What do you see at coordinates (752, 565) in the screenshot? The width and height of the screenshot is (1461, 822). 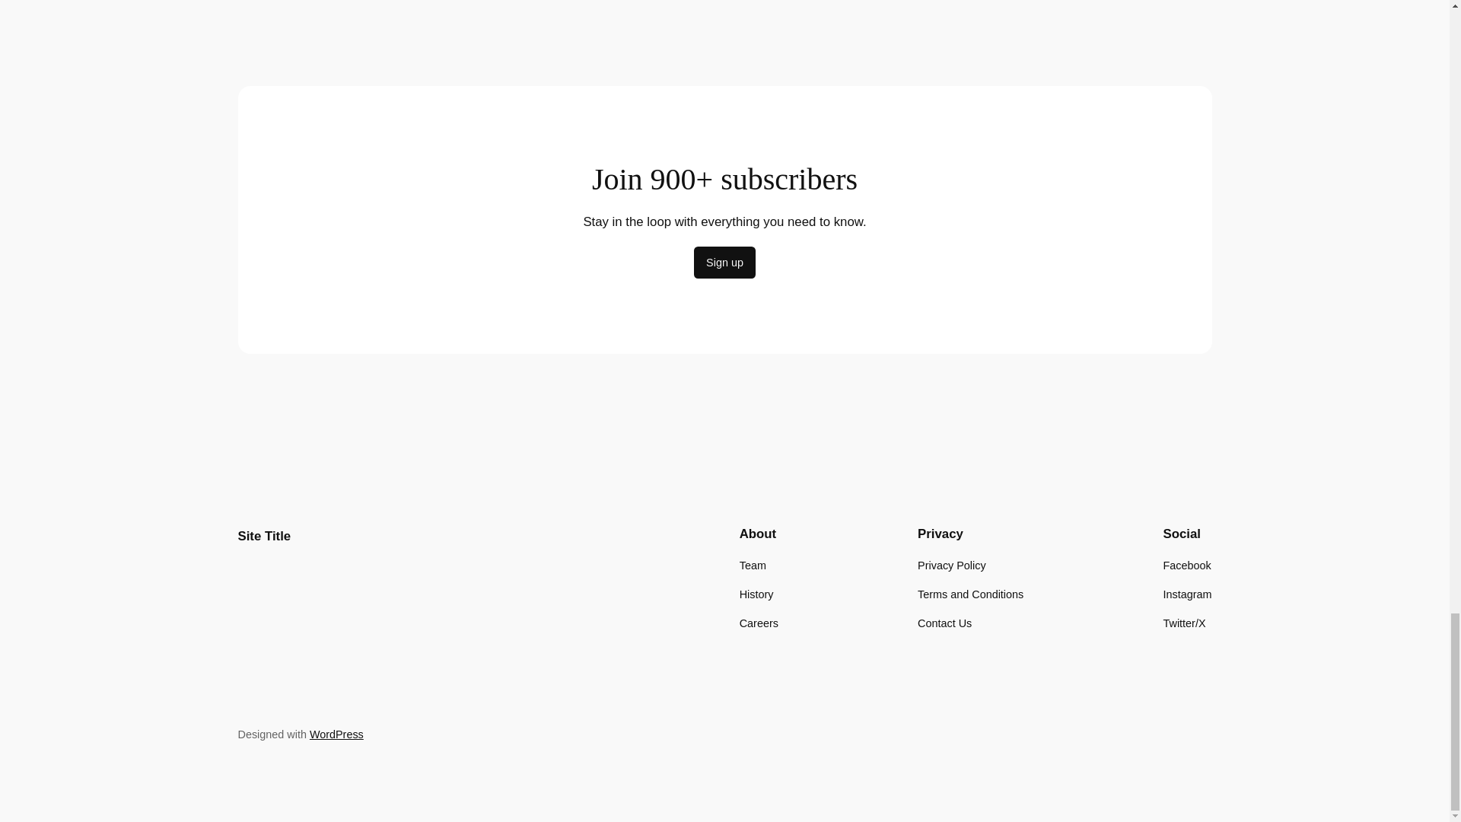 I see `Team` at bounding box center [752, 565].